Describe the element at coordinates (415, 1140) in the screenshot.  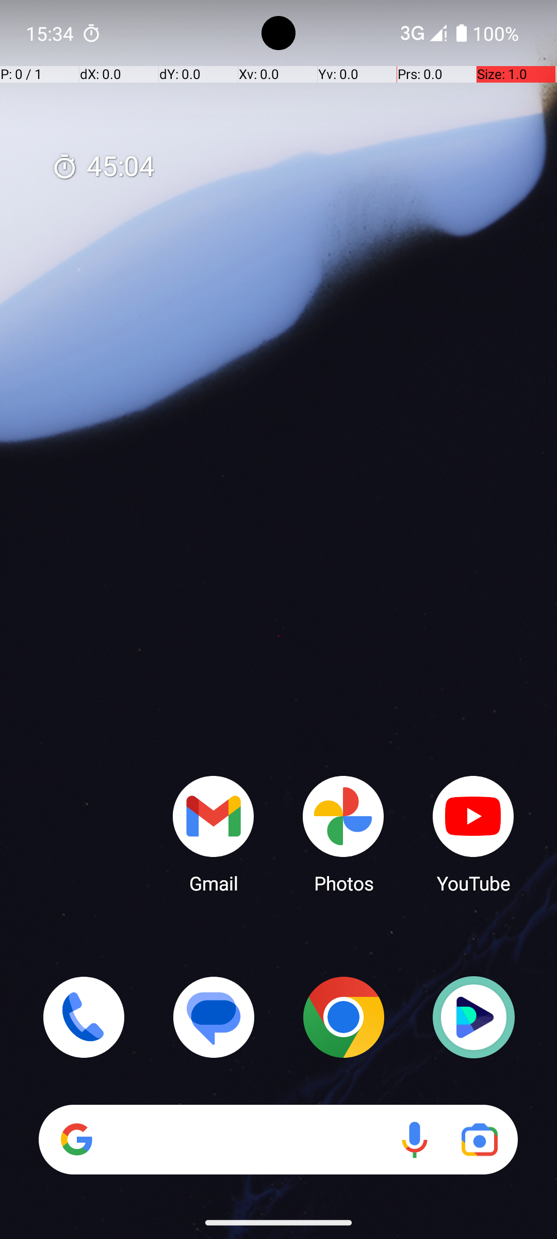
I see `Voice search` at that location.